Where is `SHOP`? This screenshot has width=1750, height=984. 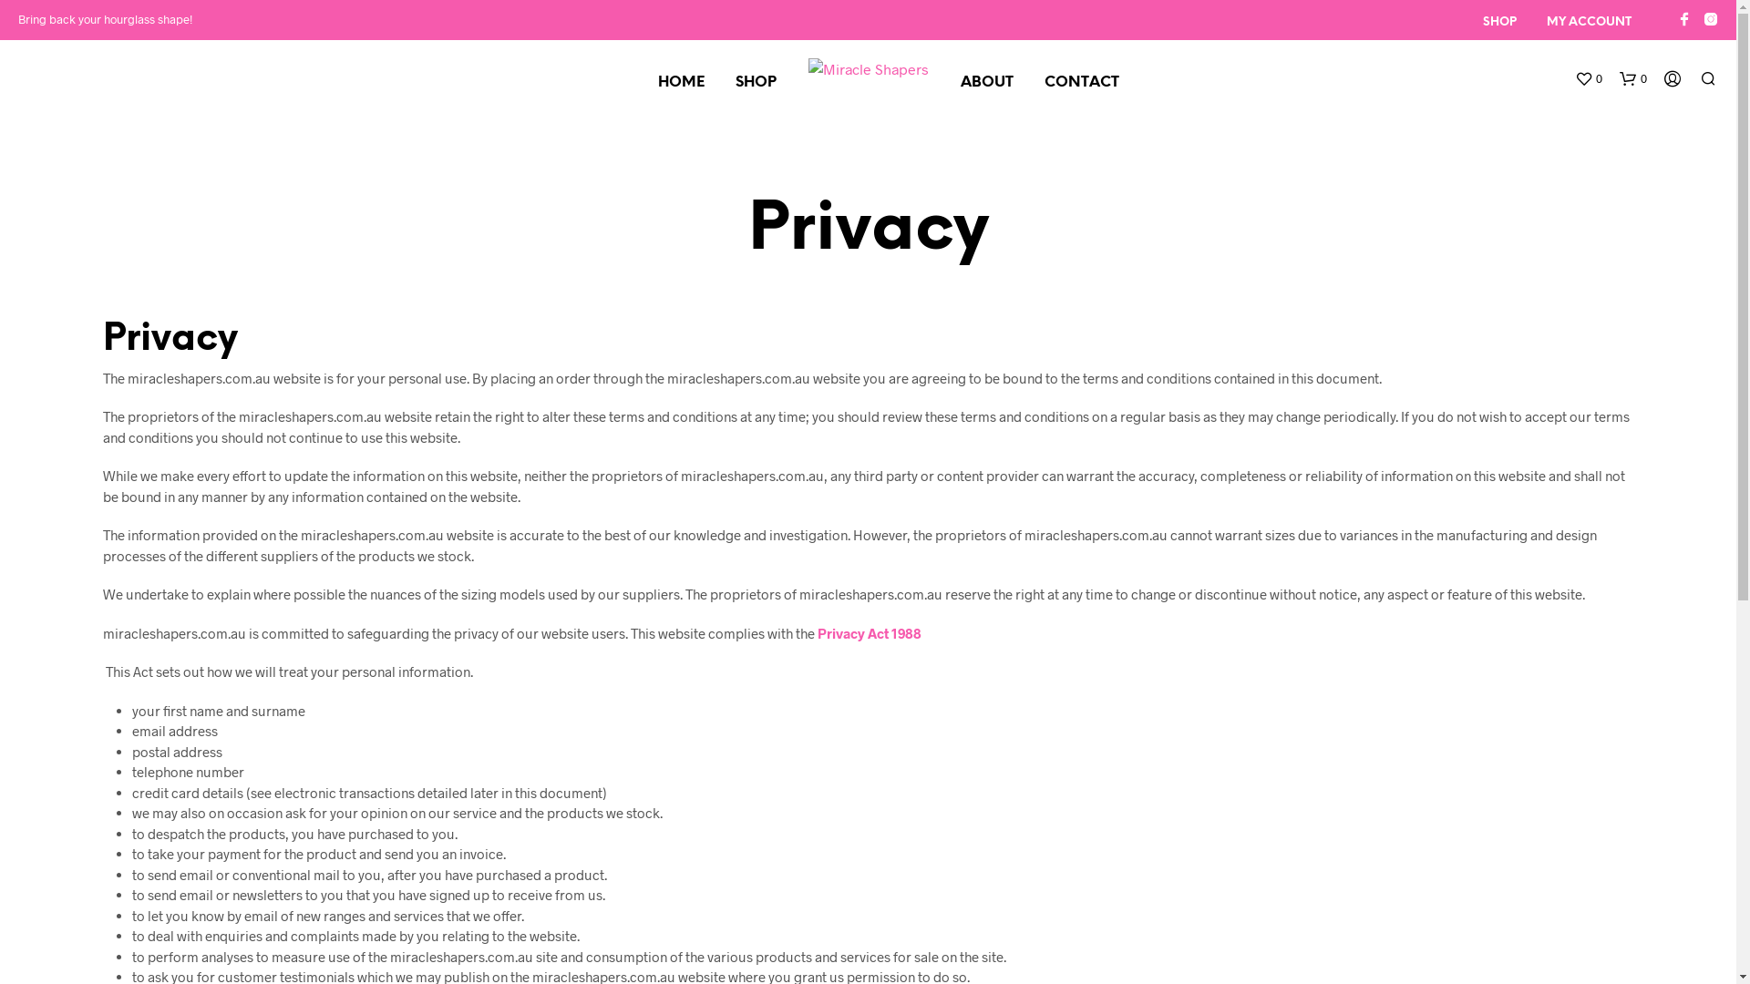
SHOP is located at coordinates (757, 83).